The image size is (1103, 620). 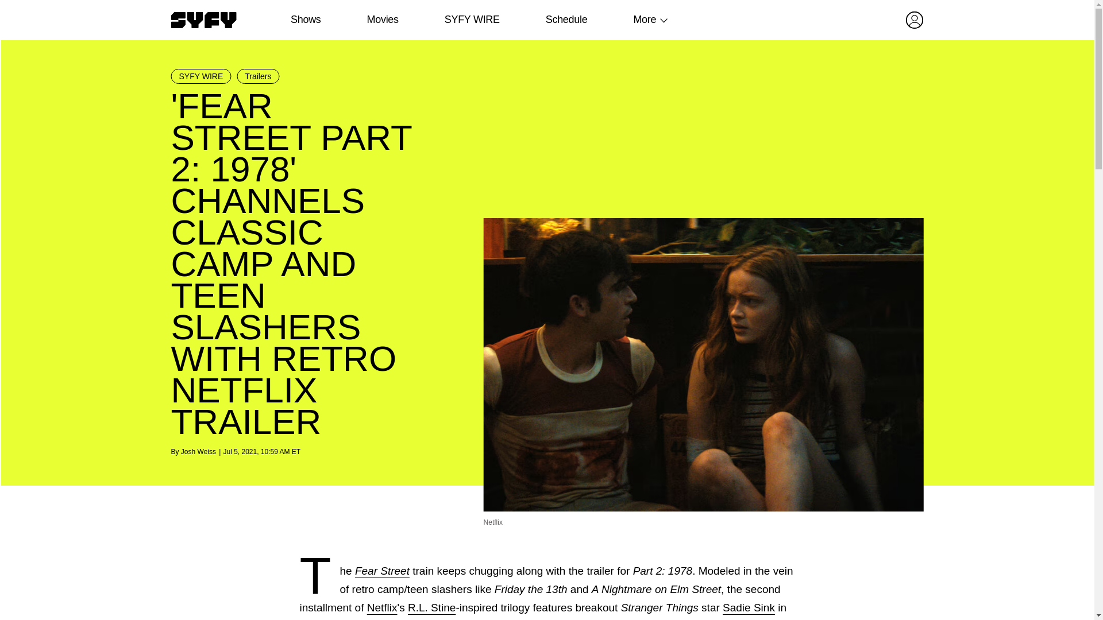 What do you see at coordinates (431, 607) in the screenshot?
I see `R.L. Stine` at bounding box center [431, 607].